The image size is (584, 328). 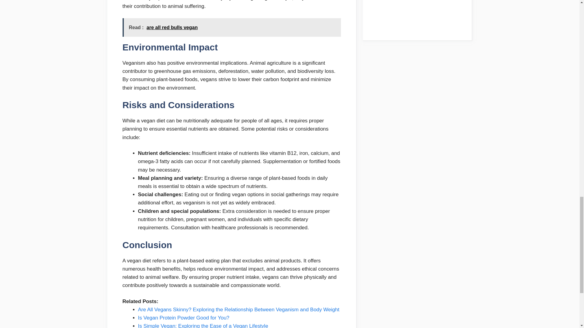 I want to click on Read :  are all red bulls vegan, so click(x=231, y=27).